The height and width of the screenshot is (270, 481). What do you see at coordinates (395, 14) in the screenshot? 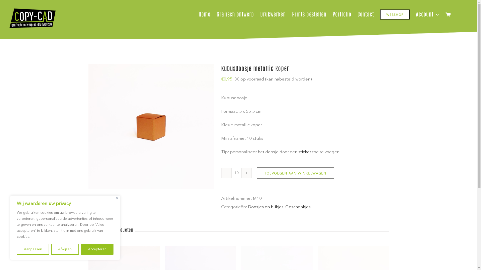
I see `WEBSHOP` at bounding box center [395, 14].